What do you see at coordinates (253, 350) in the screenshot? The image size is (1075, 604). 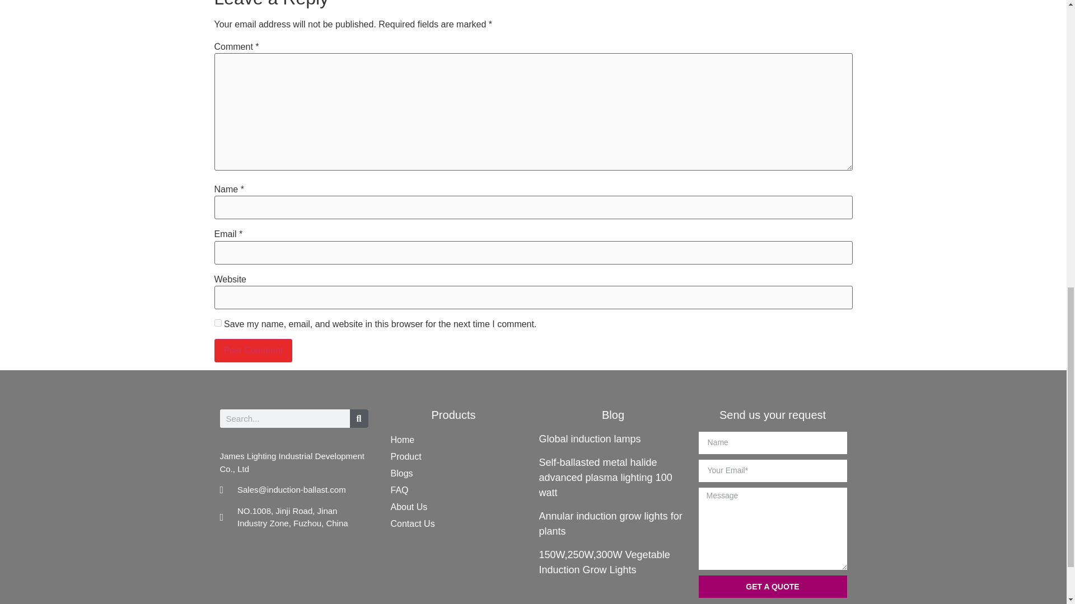 I see `Post Comment` at bounding box center [253, 350].